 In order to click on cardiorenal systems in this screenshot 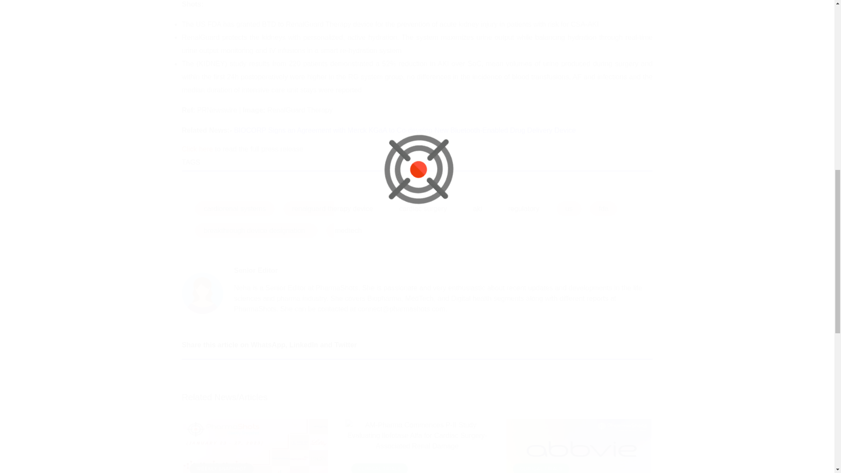, I will do `click(235, 208)`.